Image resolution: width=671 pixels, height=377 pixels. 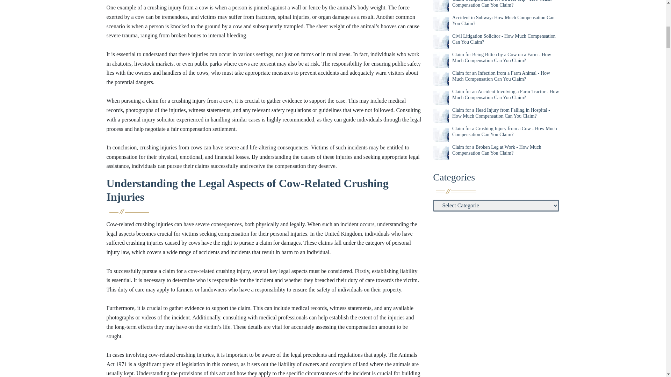 I want to click on Default Blog Image, so click(x=441, y=23).